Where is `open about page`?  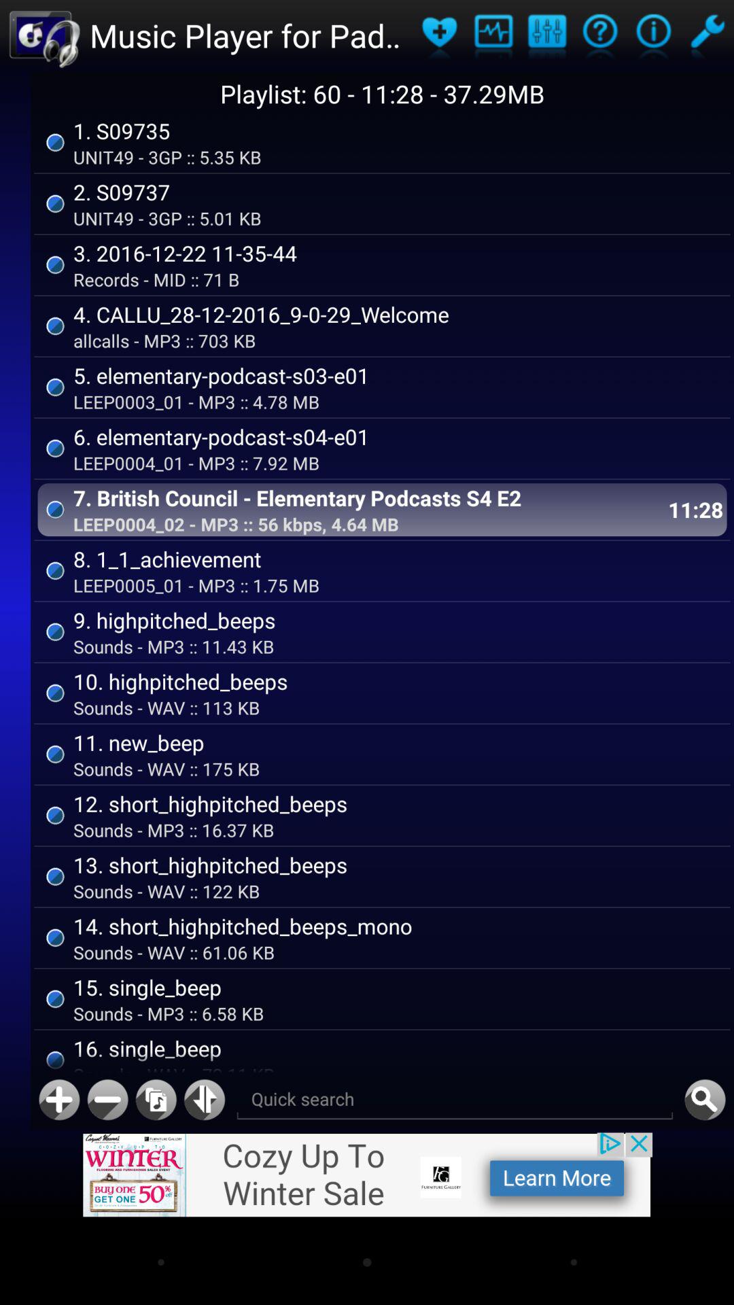
open about page is located at coordinates (599, 35).